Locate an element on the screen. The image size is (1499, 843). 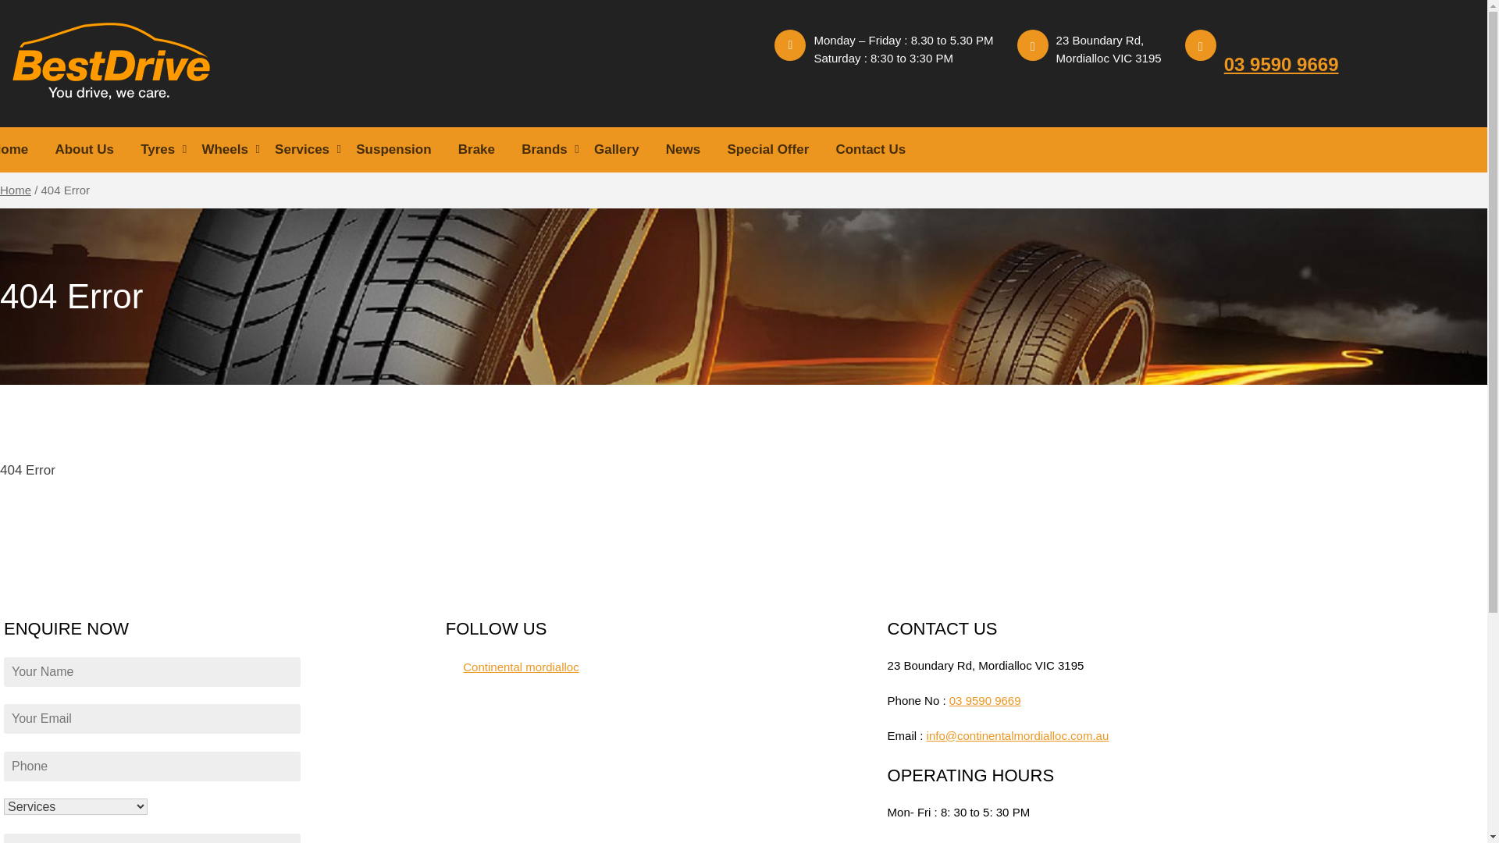
Services is located at coordinates (302, 150).